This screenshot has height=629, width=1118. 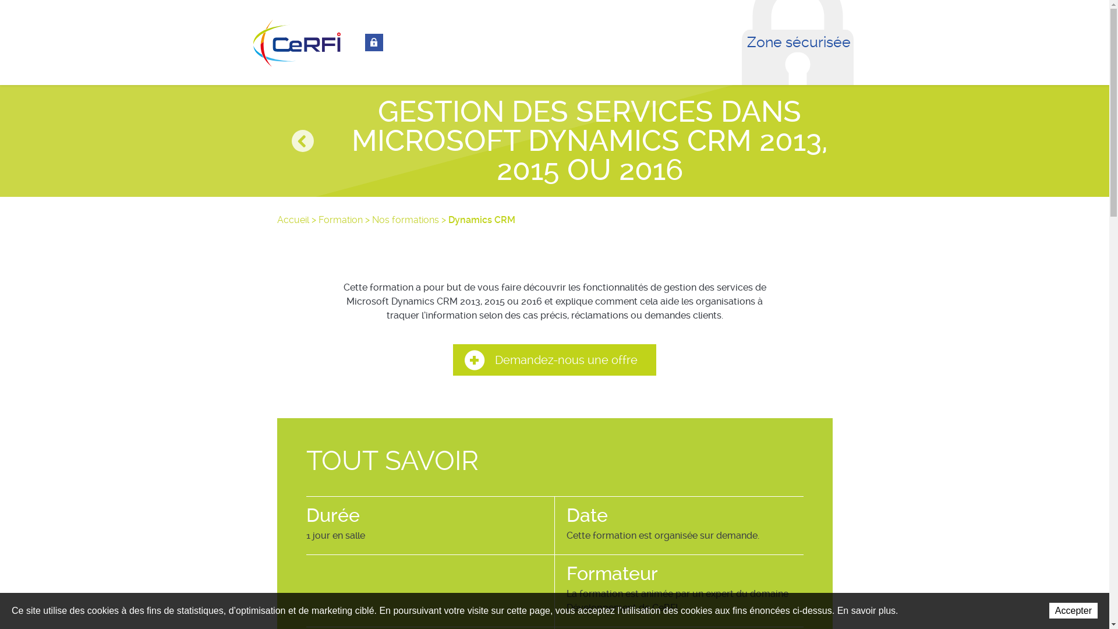 I want to click on CeRFI, so click(x=297, y=43).